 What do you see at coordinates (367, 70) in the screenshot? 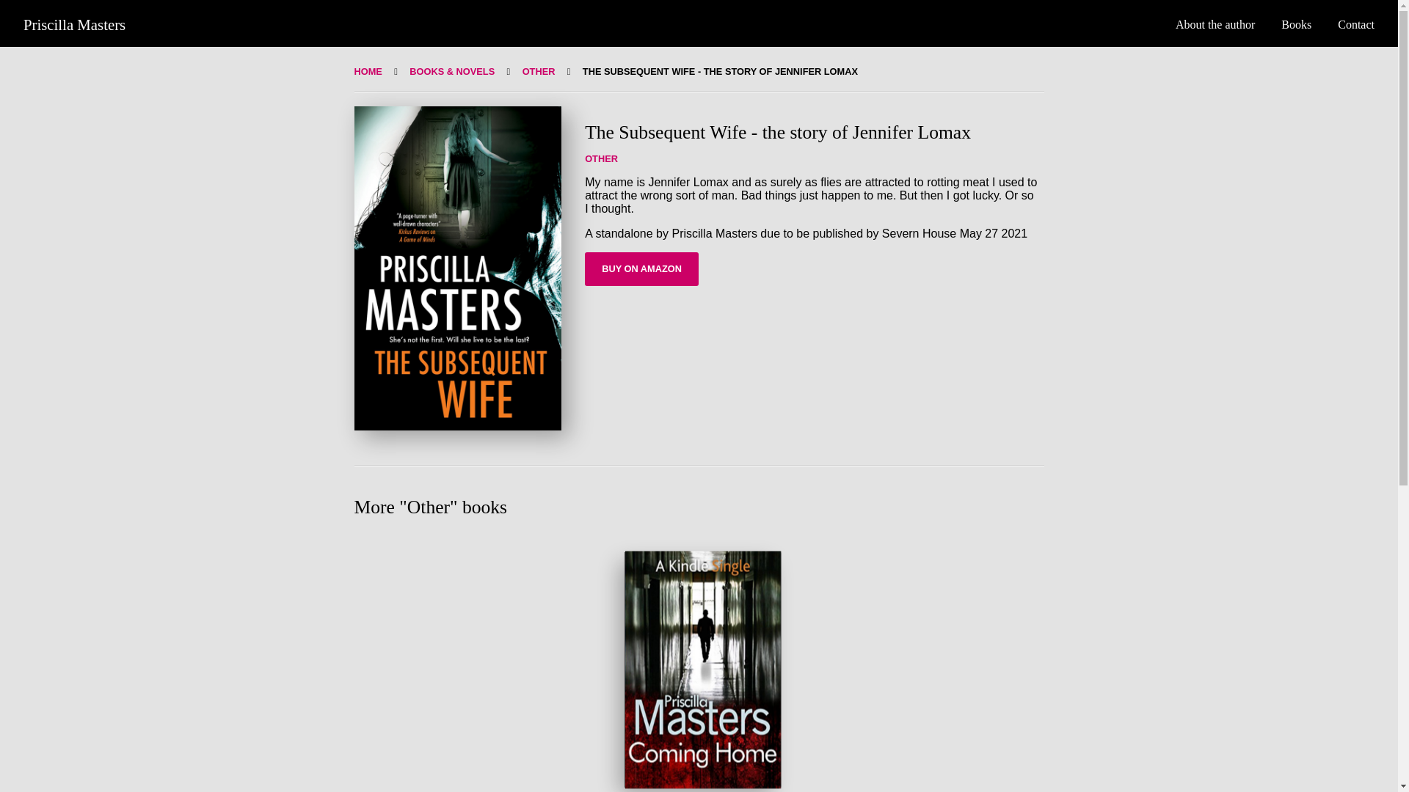
I see `HOME` at bounding box center [367, 70].